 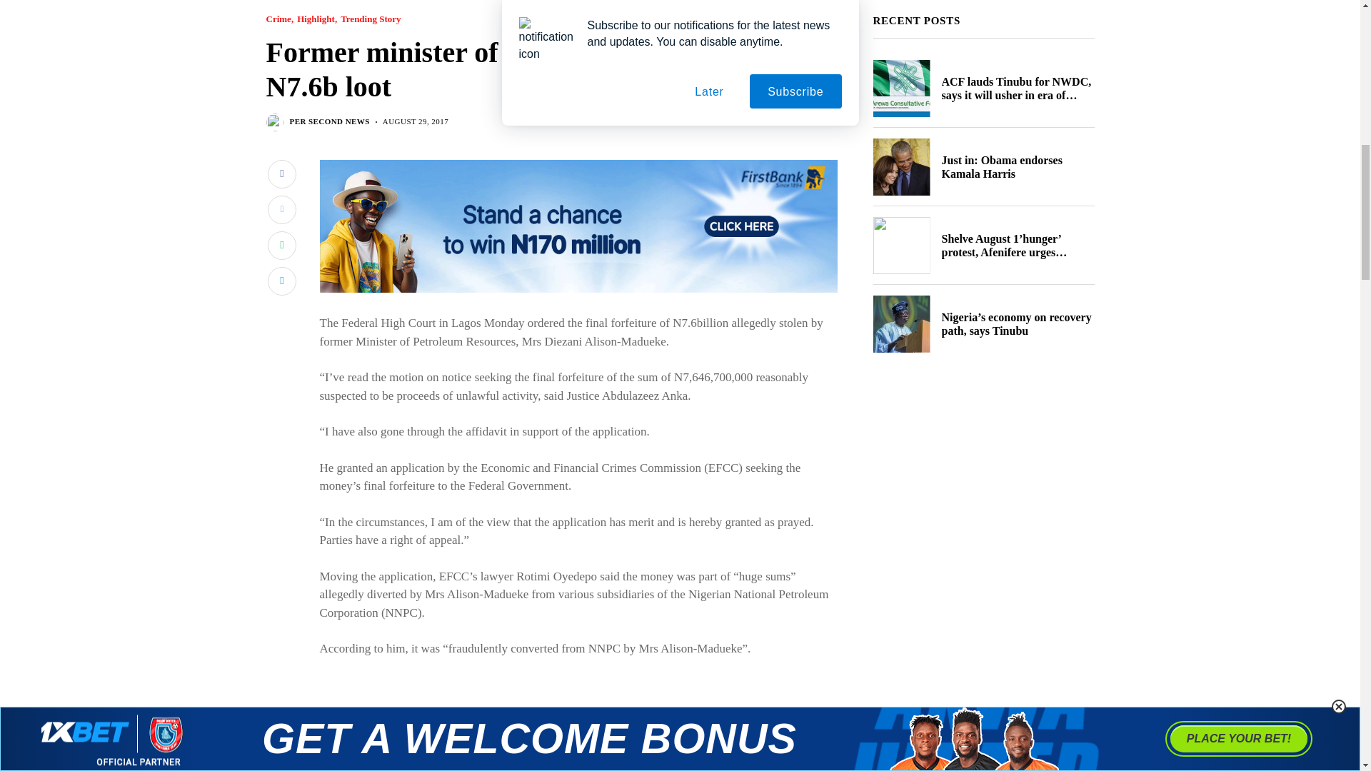 What do you see at coordinates (330, 121) in the screenshot?
I see `Posts by Per Second News` at bounding box center [330, 121].